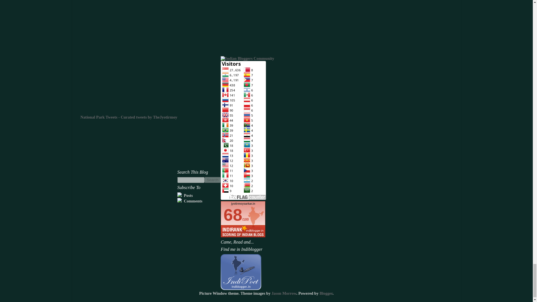 The height and width of the screenshot is (302, 537). What do you see at coordinates (213, 180) in the screenshot?
I see `Search` at bounding box center [213, 180].